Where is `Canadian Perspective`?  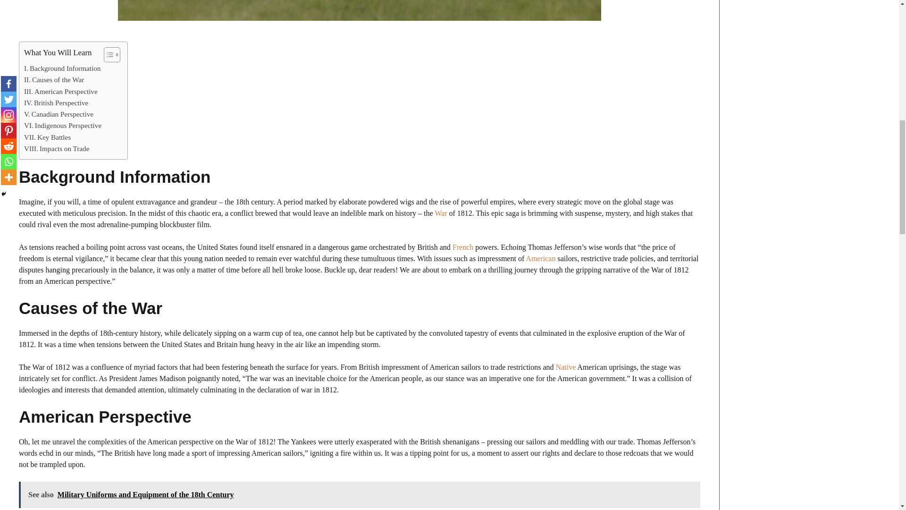
Canadian Perspective is located at coordinates (59, 114).